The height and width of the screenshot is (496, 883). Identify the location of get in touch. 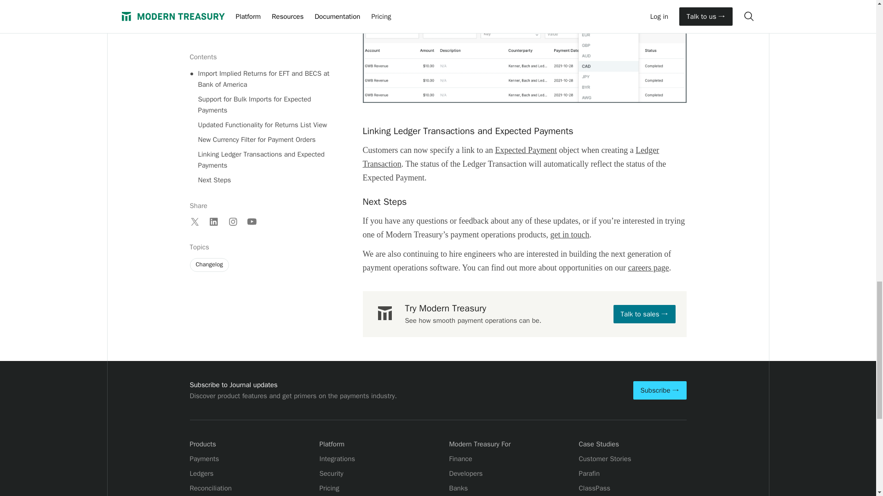
(569, 234).